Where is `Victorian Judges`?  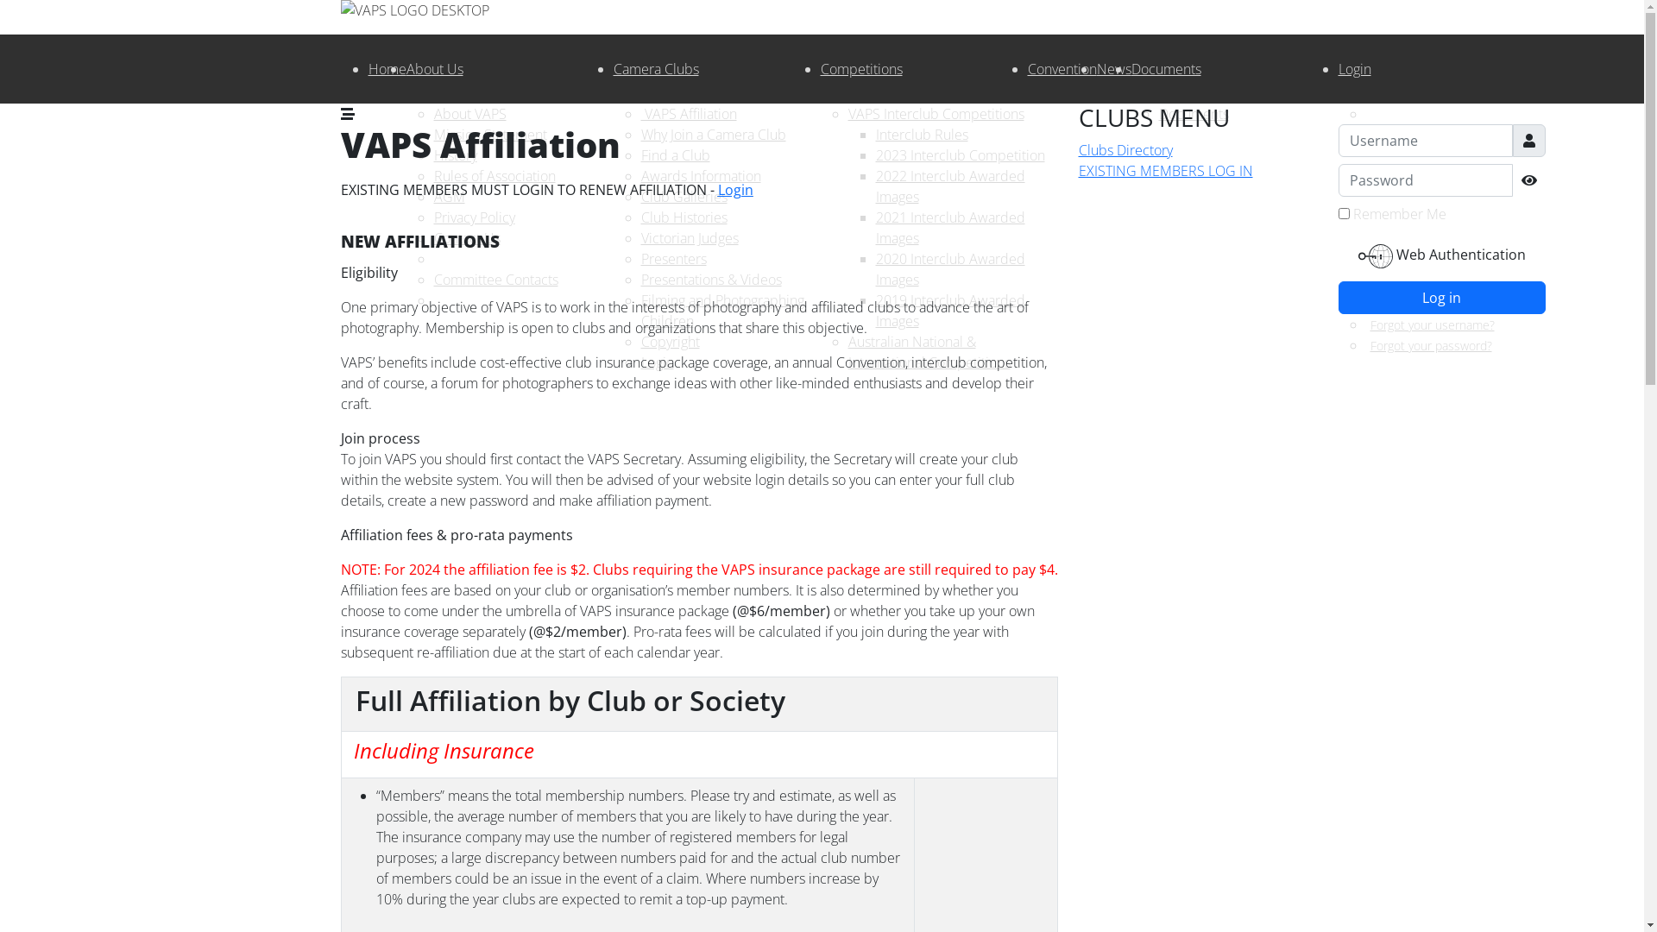 Victorian Judges is located at coordinates (689, 238).